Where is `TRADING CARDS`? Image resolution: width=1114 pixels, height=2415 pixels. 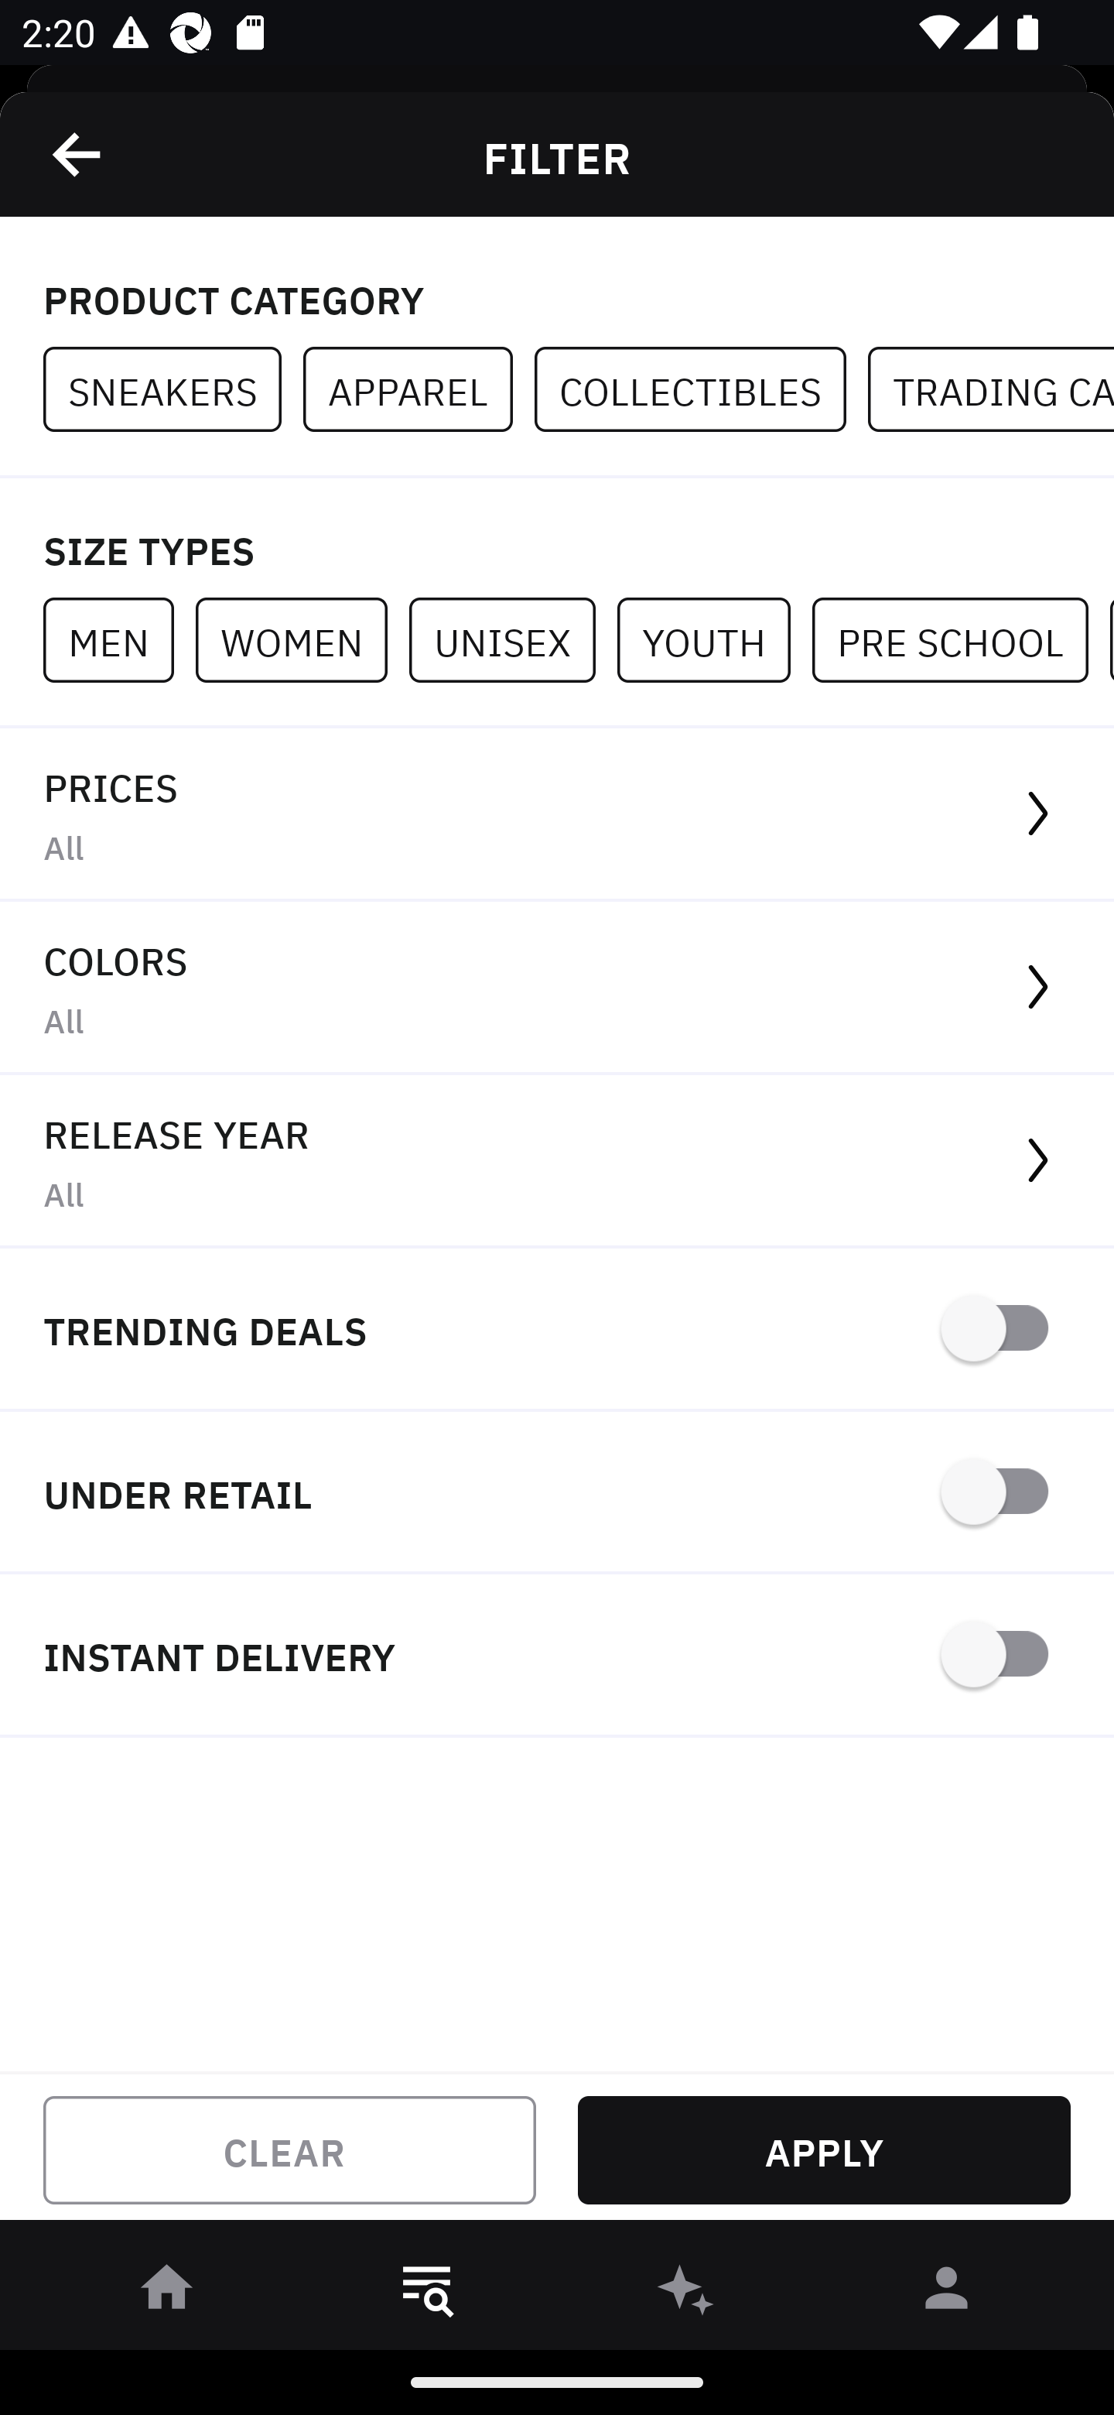
TRADING CARDS is located at coordinates (990, 390).